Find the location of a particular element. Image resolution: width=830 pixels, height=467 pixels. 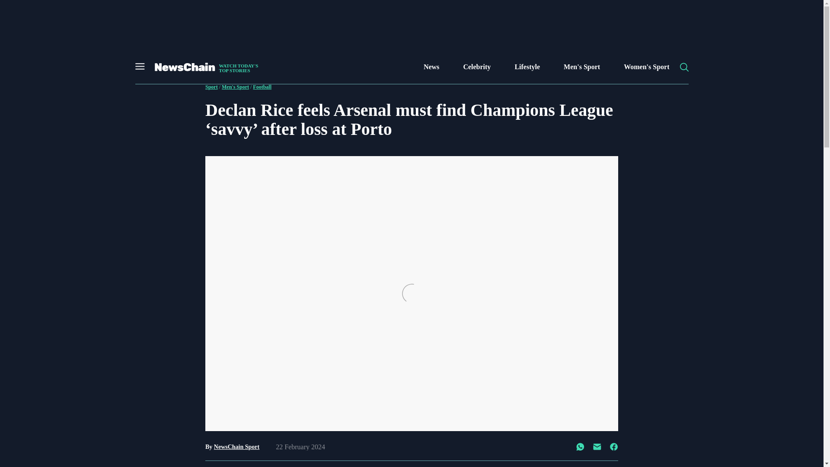

Football is located at coordinates (262, 87).